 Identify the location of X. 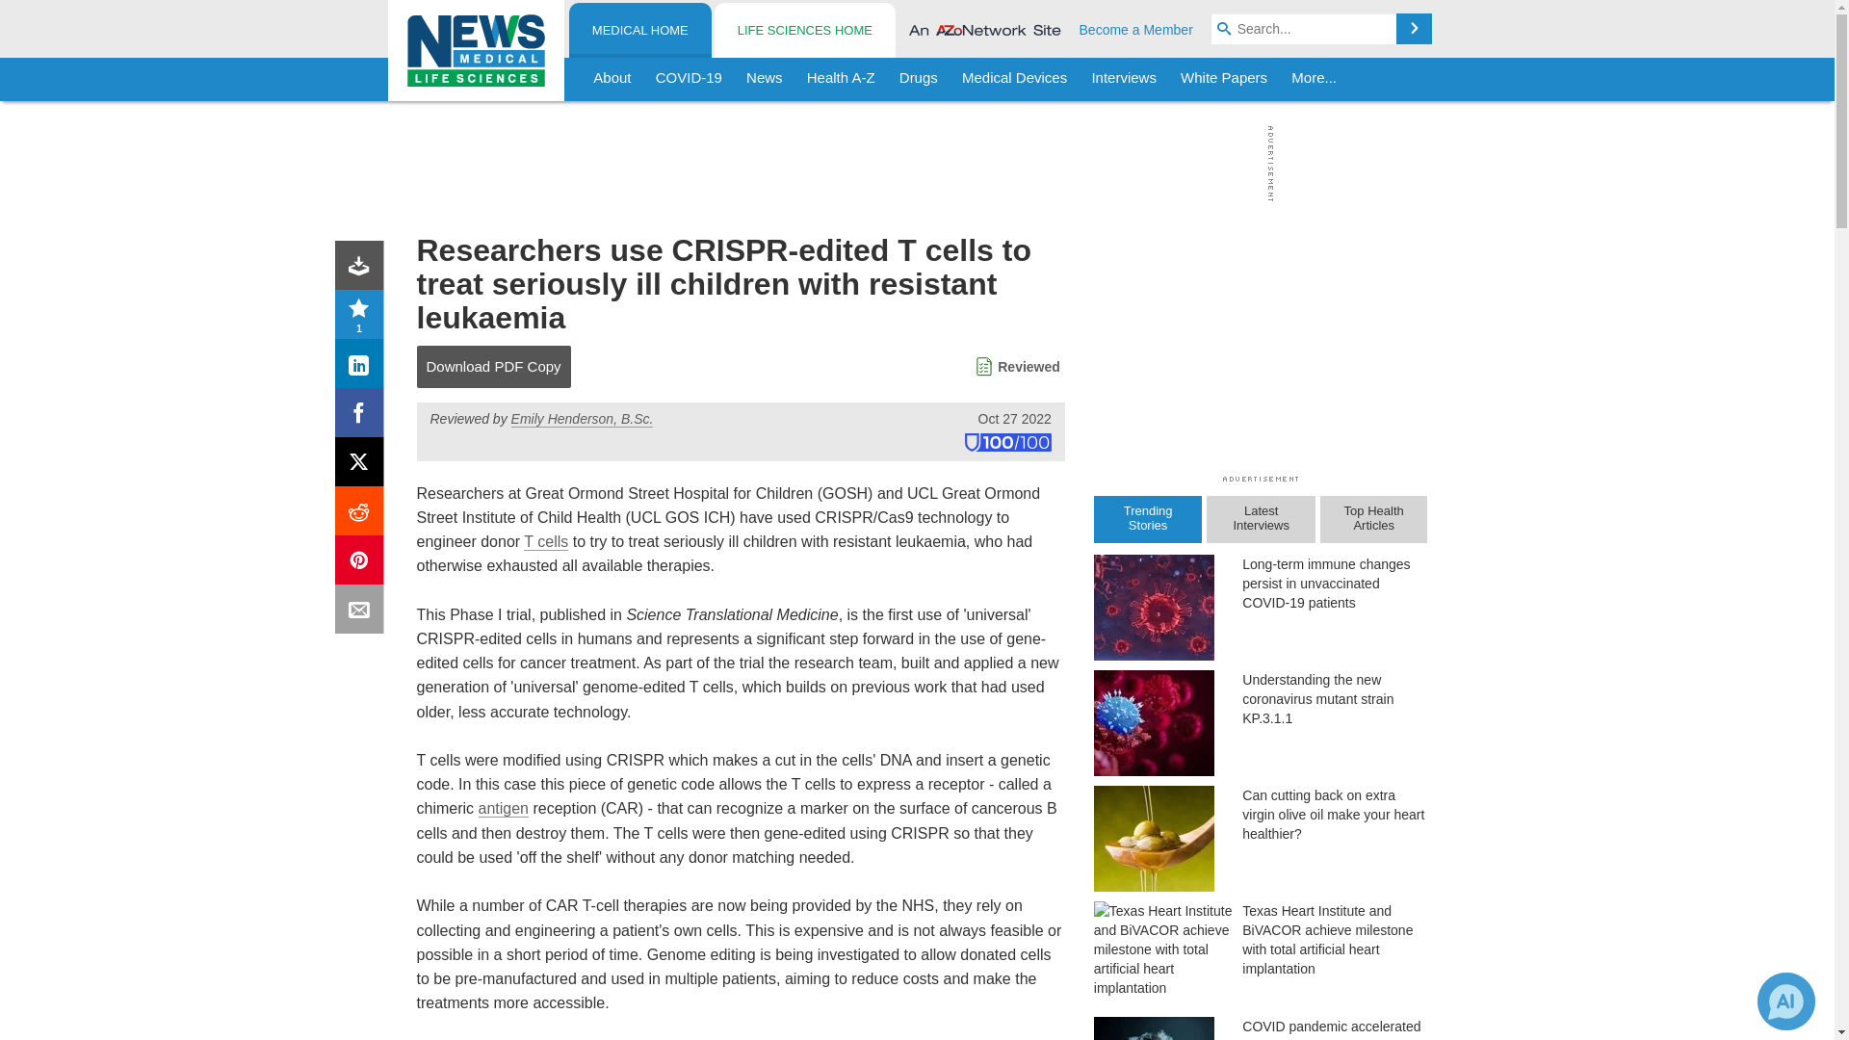
(363, 466).